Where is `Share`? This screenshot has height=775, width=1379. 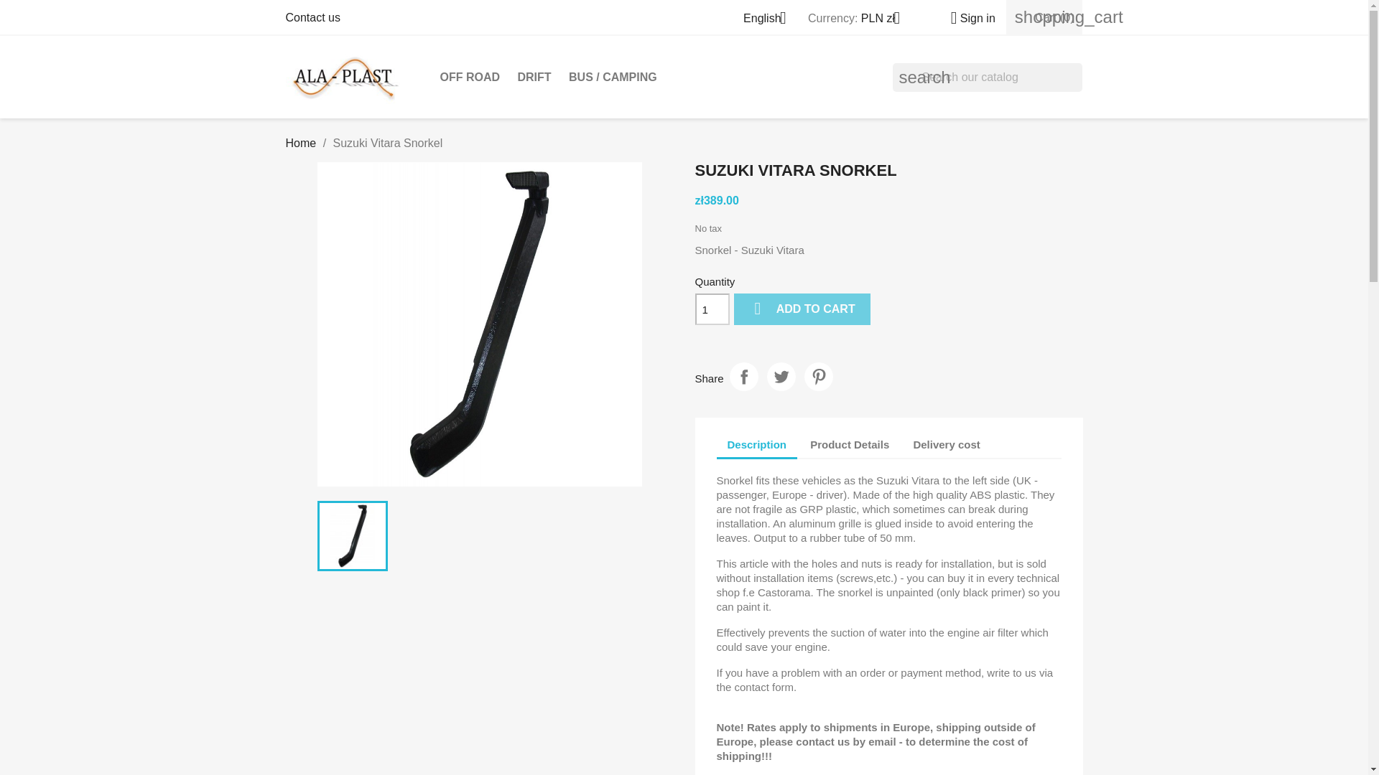 Share is located at coordinates (744, 377).